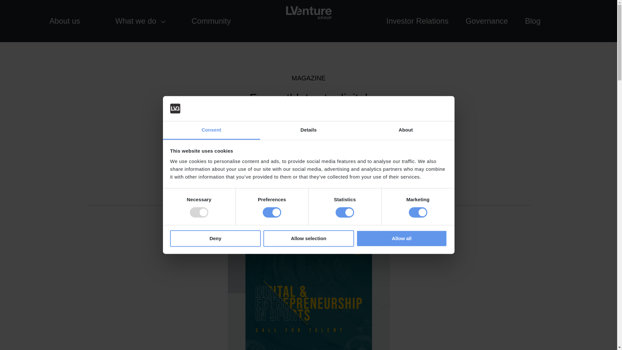  What do you see at coordinates (308, 238) in the screenshot?
I see `Allow selection` at bounding box center [308, 238].